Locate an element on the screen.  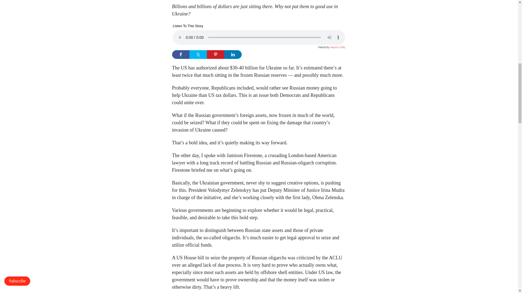
Share on Facebook is located at coordinates (180, 54).